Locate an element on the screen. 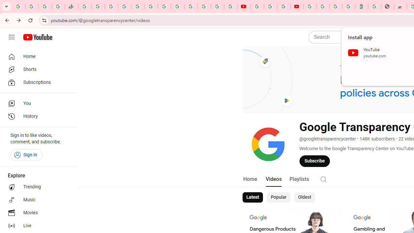 The height and width of the screenshot is (233, 414). Content Creator Programs & Opportunities - YouTube Creators is located at coordinates (297, 6).